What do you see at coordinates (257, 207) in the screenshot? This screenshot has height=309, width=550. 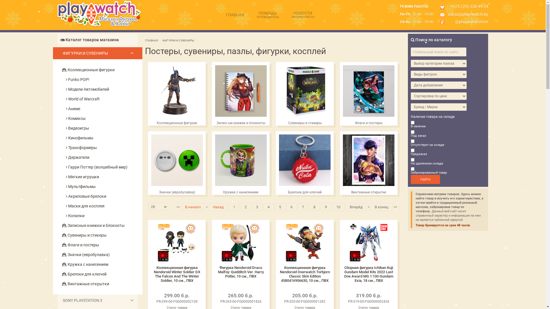 I see `3` at bounding box center [257, 207].